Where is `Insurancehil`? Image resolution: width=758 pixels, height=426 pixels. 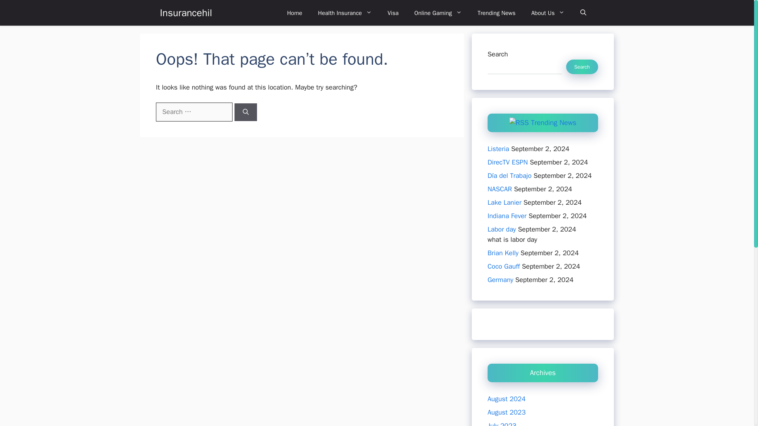
Insurancehil is located at coordinates (186, 13).